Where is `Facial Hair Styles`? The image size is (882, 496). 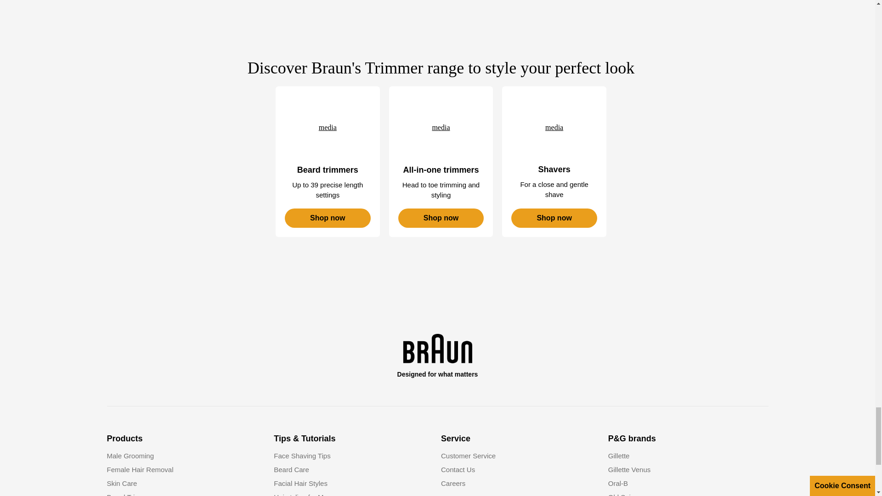 Facial Hair Styles is located at coordinates (300, 483).